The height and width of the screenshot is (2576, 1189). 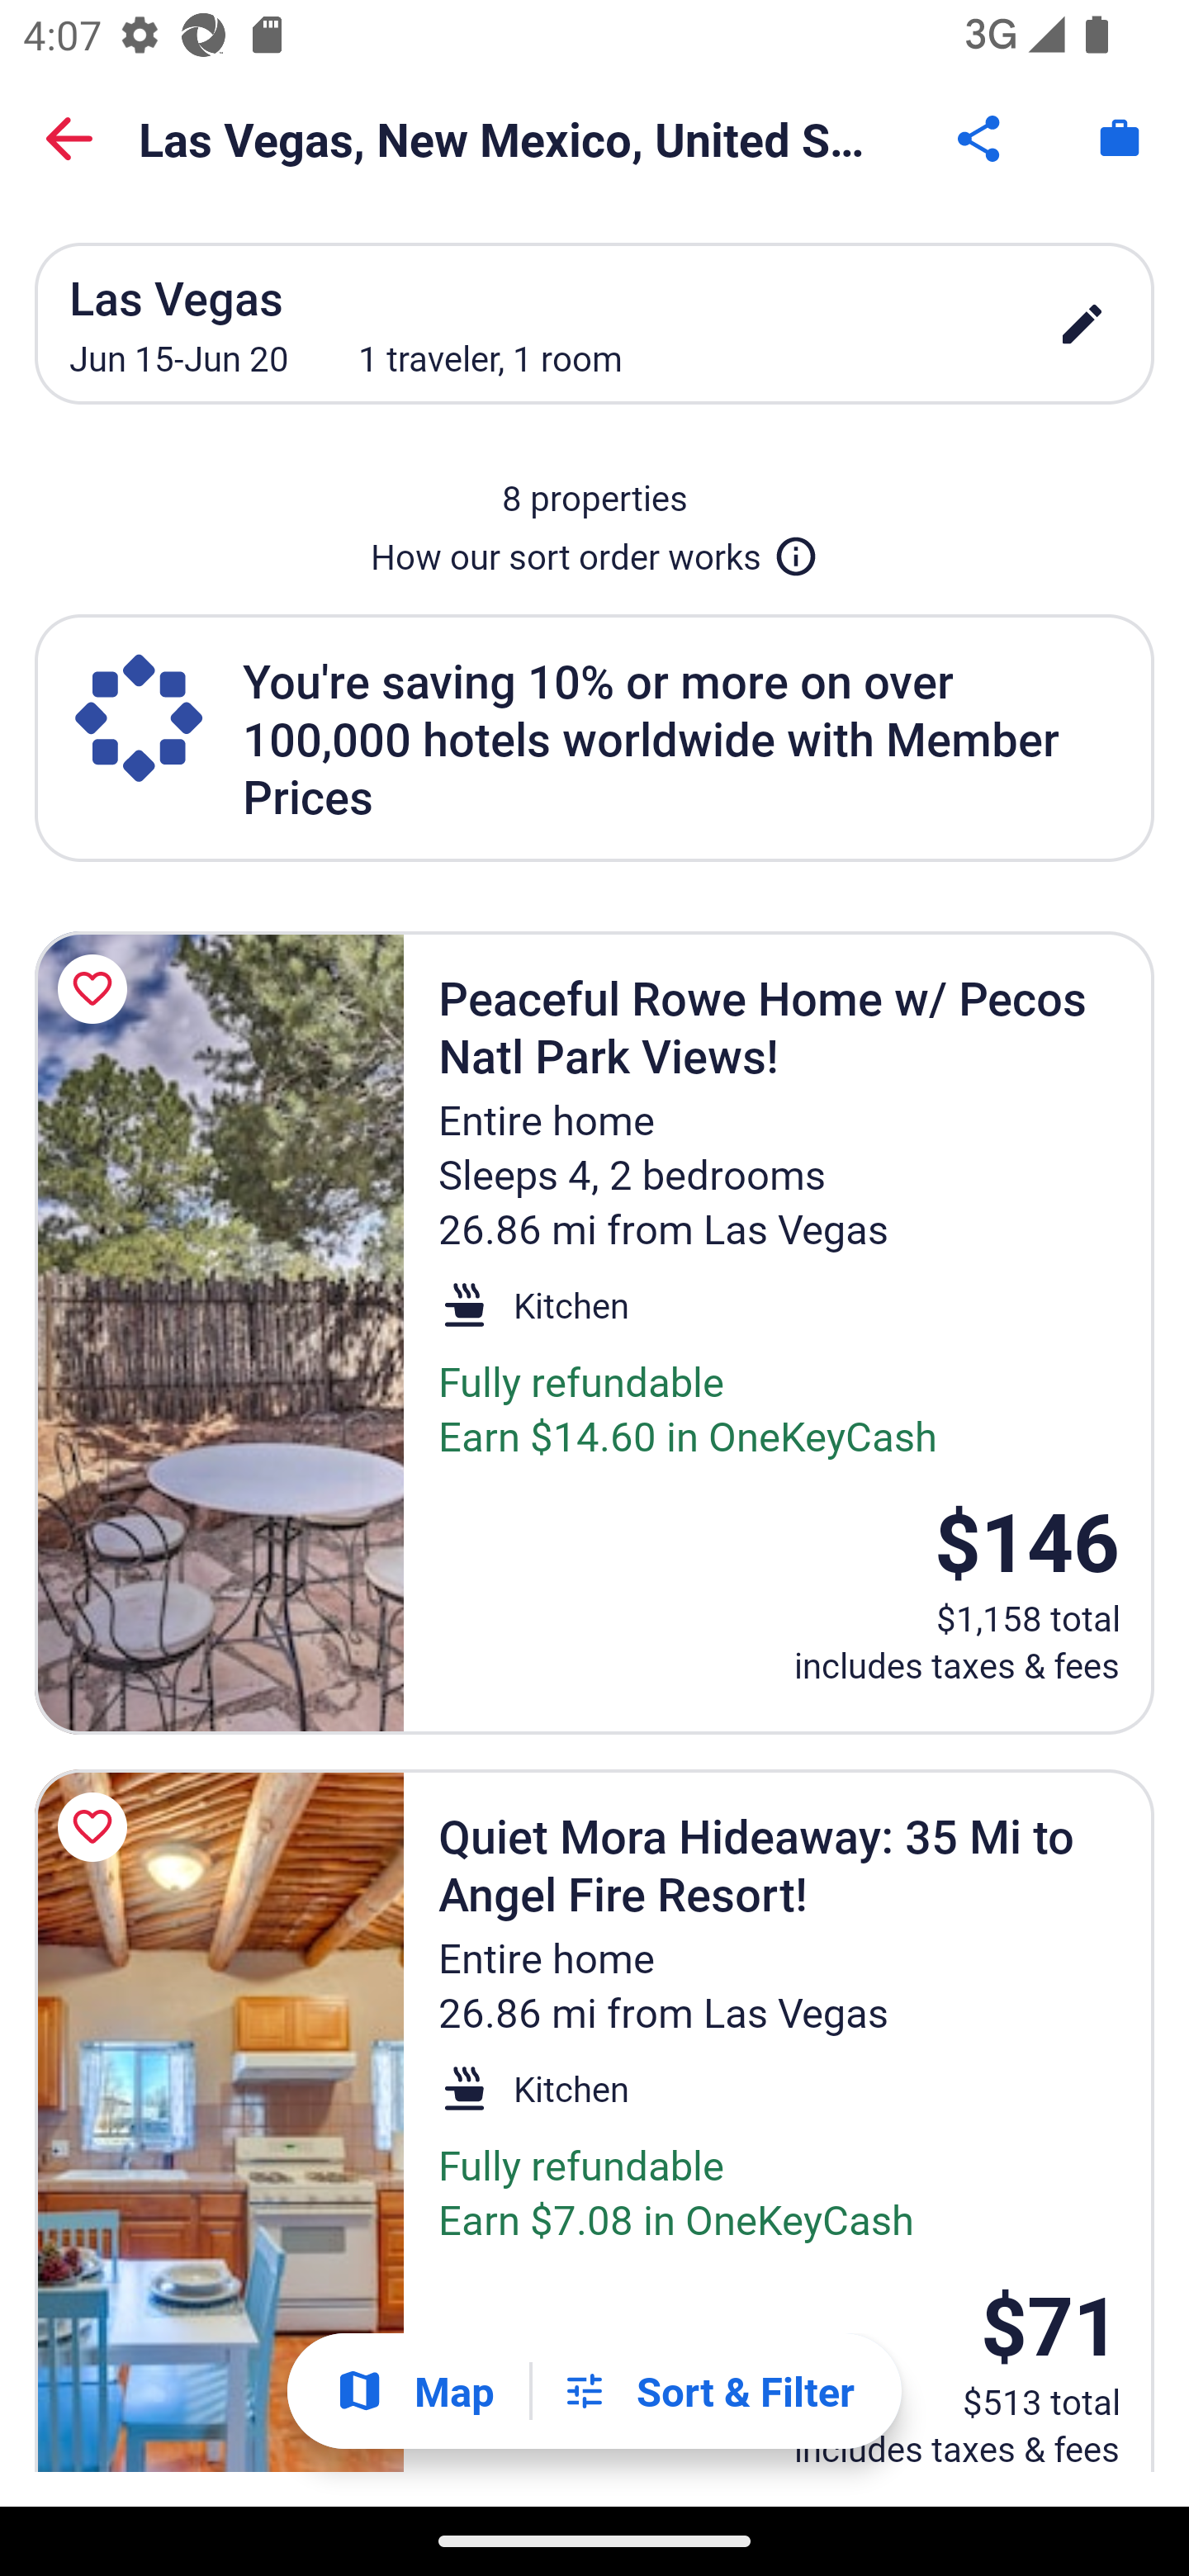 What do you see at coordinates (219, 2121) in the screenshot?
I see `Quiet Mora Hideaway: 35 Mi to Angel Fire Resort!` at bounding box center [219, 2121].